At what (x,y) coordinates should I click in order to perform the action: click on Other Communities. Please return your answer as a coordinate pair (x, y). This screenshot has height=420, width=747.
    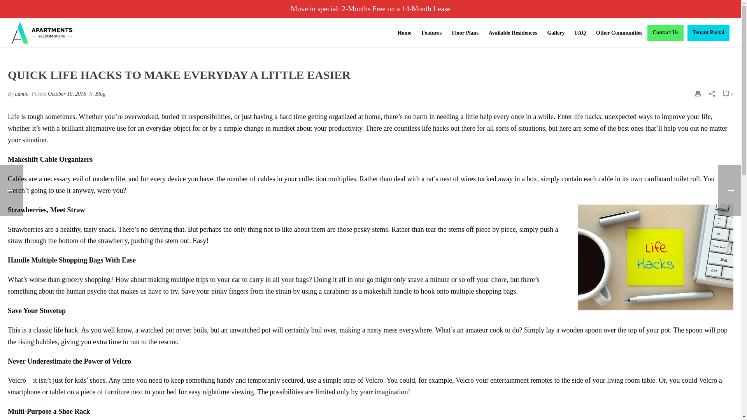
    Looking at the image, I should click on (619, 33).